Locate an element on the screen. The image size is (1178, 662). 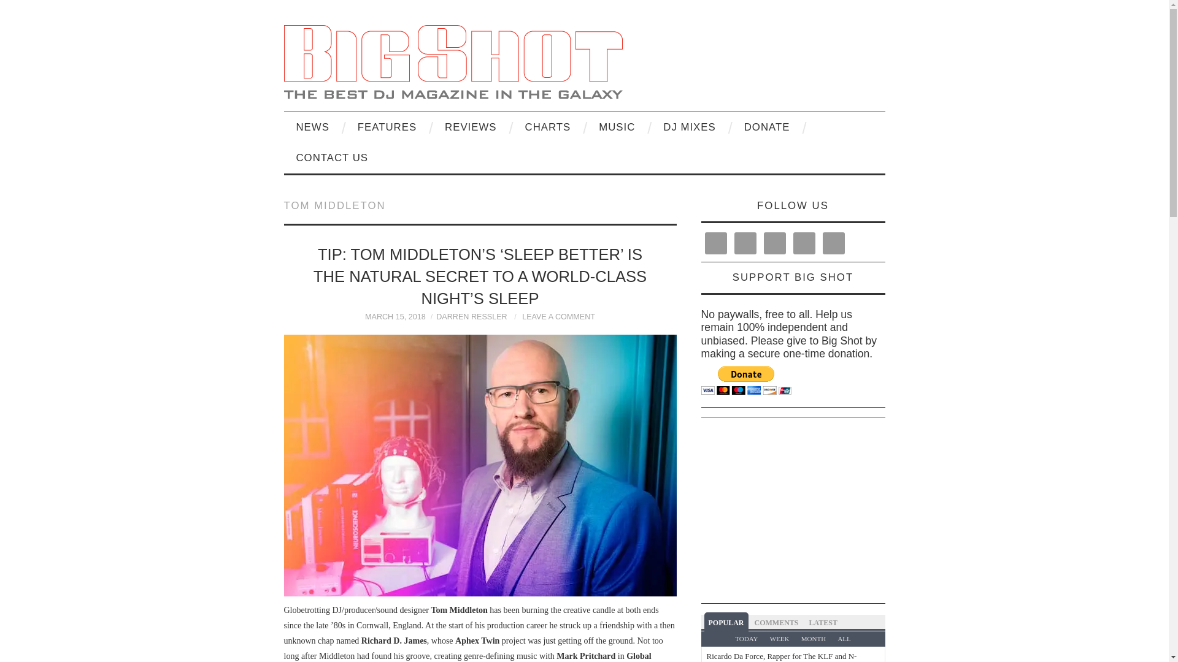
DARREN RESSLER is located at coordinates (471, 316).